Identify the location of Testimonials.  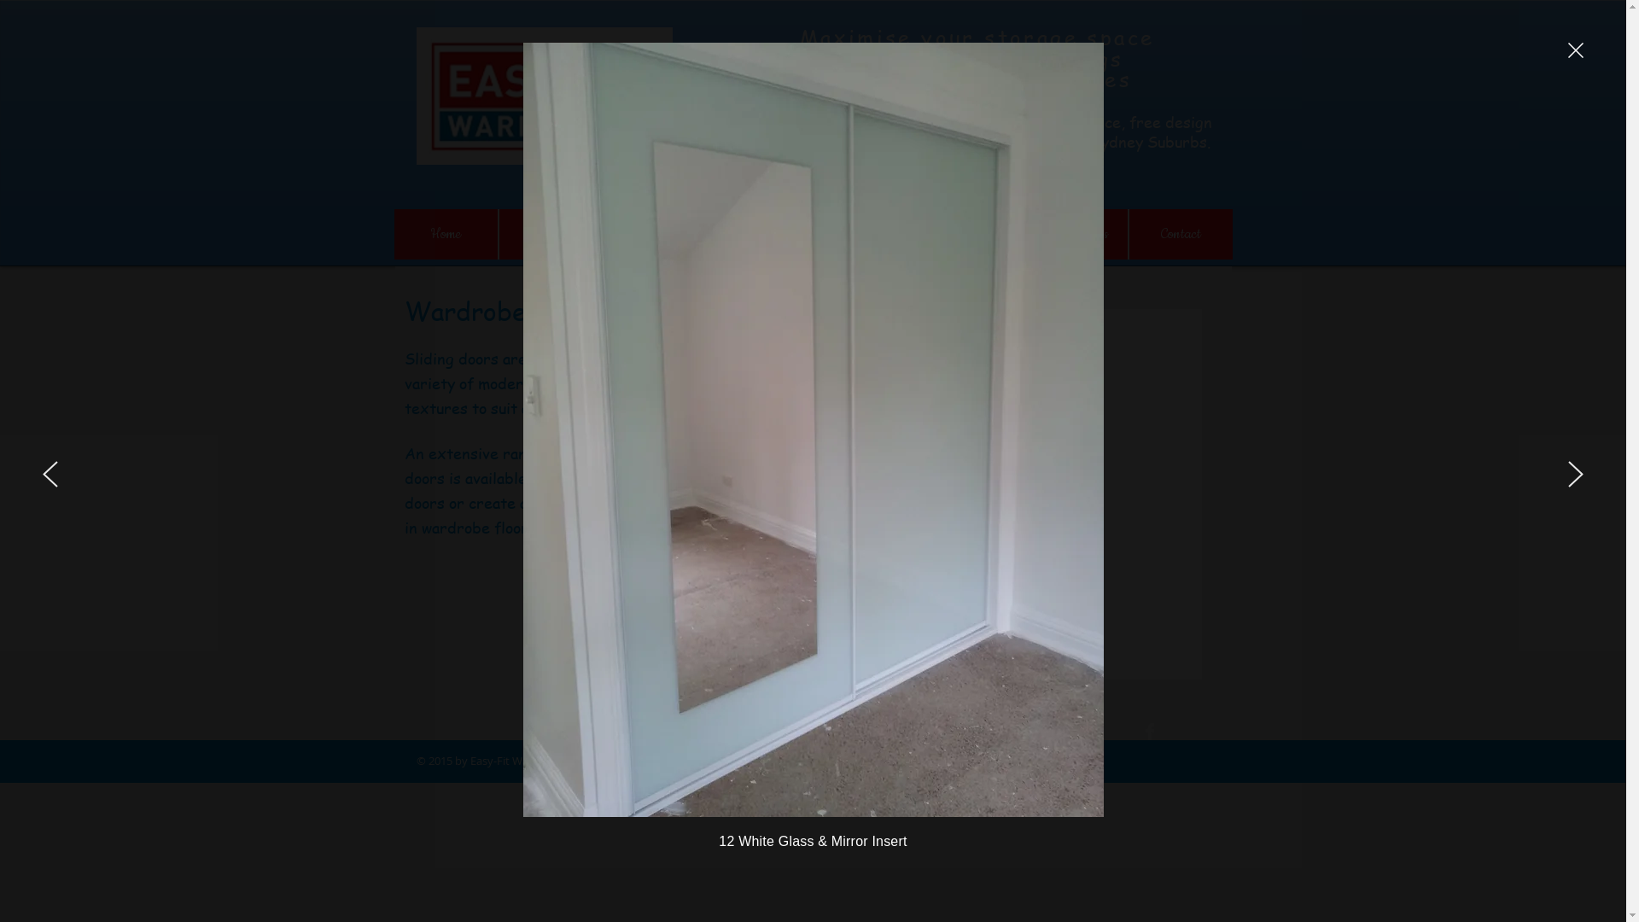
(1076, 234).